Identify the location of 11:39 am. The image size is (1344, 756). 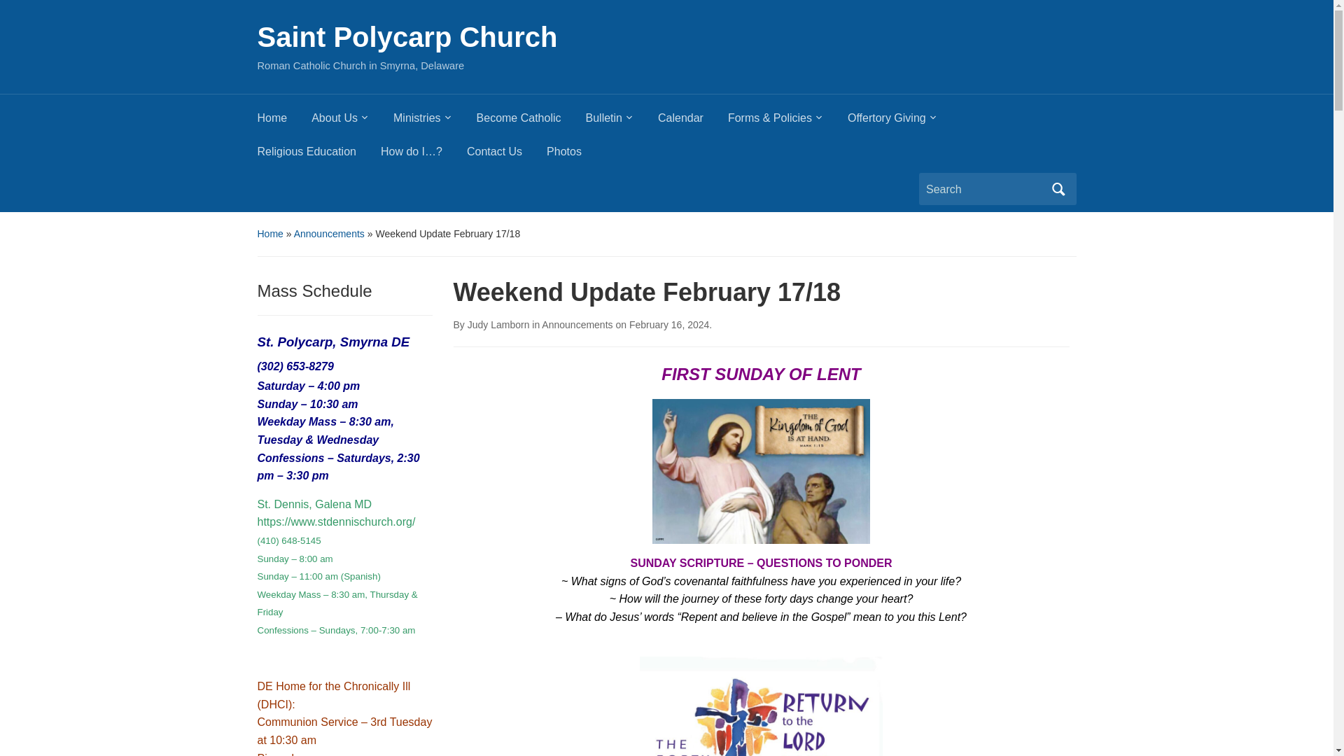
(669, 324).